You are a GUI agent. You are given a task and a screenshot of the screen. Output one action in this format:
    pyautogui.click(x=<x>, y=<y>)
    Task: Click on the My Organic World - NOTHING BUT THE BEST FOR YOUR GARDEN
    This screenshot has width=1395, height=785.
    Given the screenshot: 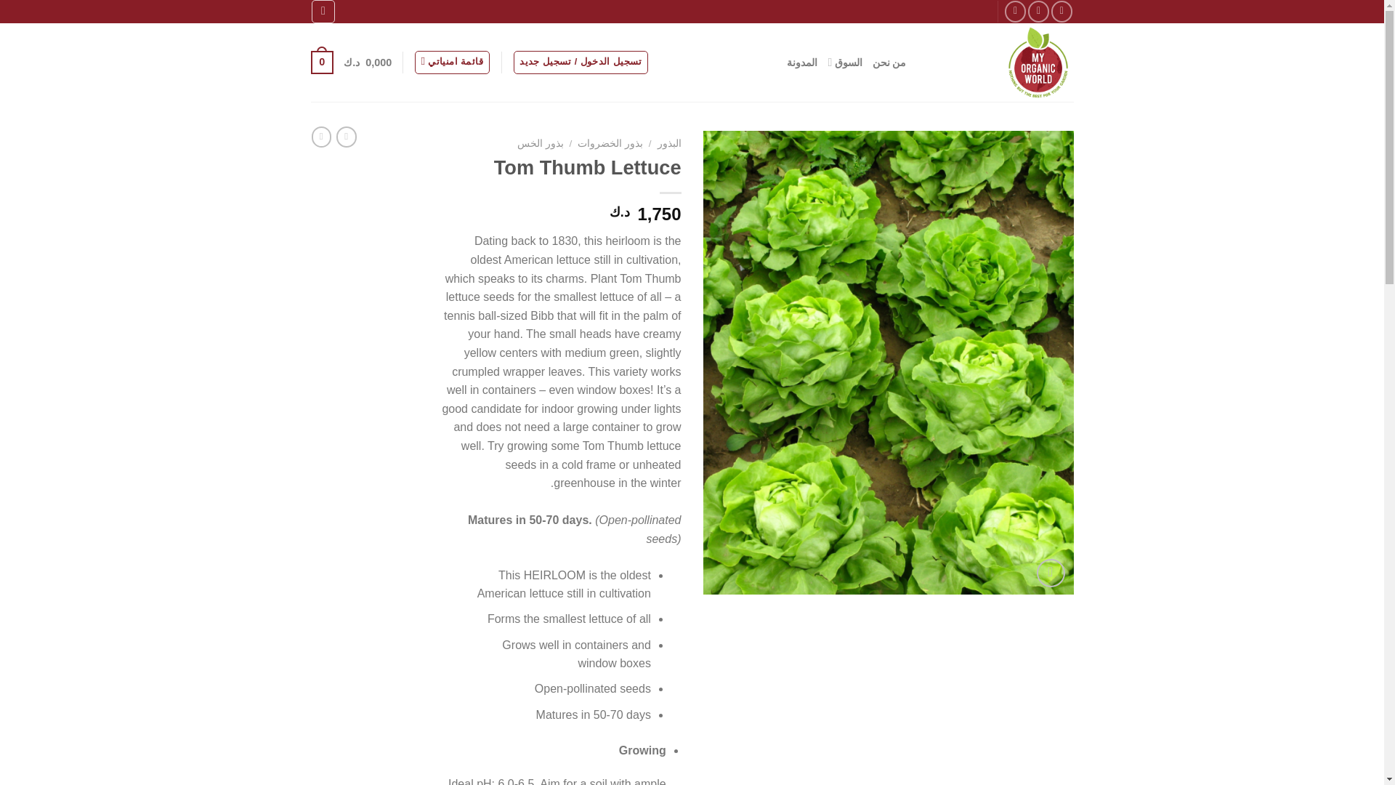 What is the action you would take?
    pyautogui.click(x=1001, y=63)
    